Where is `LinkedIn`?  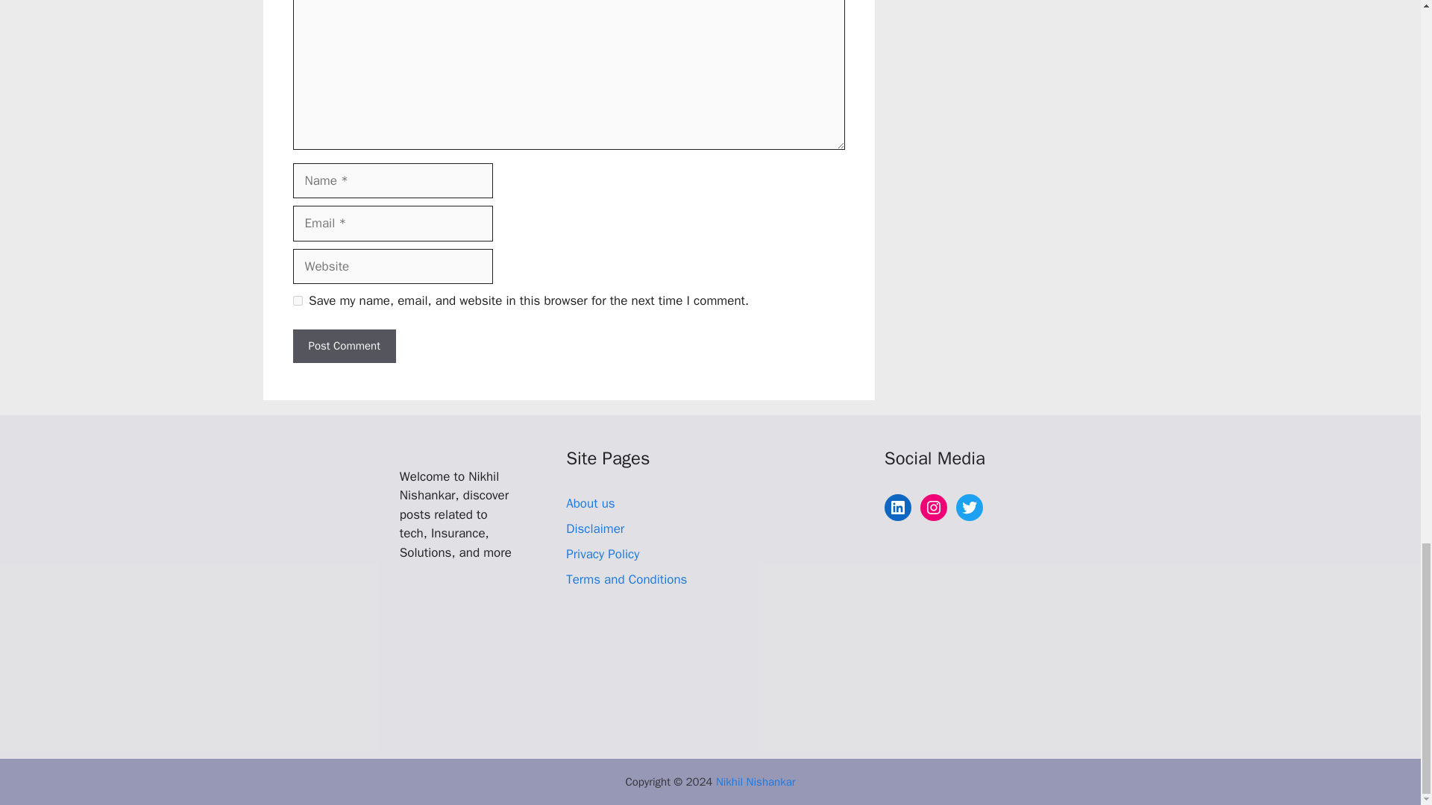
LinkedIn is located at coordinates (898, 507).